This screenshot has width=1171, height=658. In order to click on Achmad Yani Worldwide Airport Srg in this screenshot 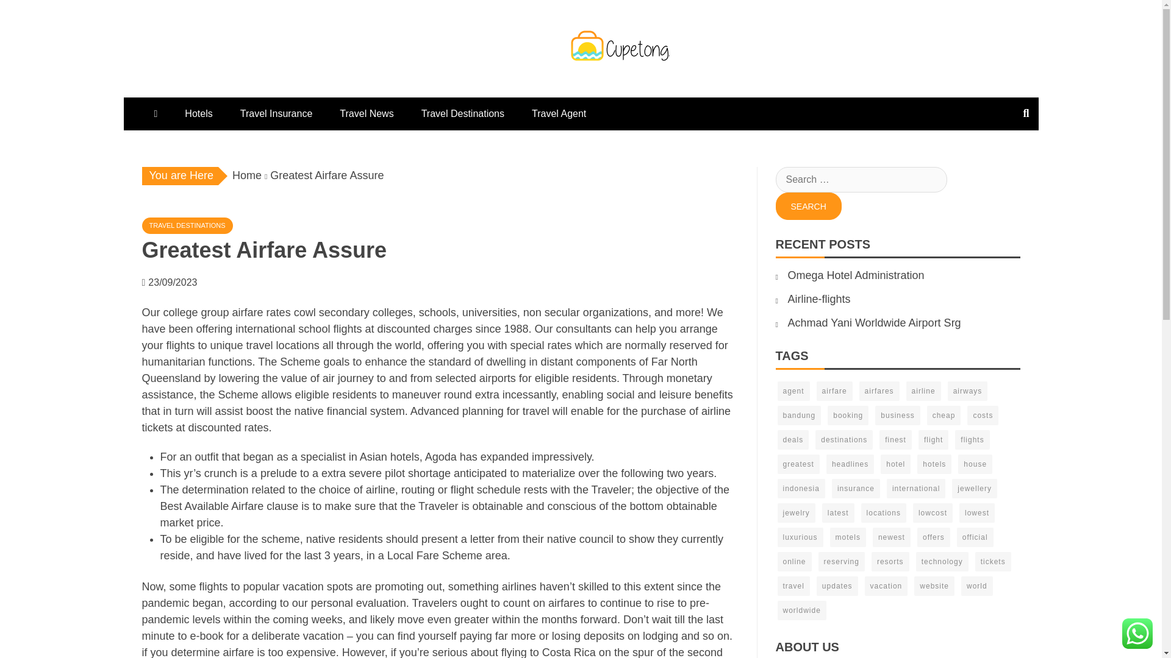, I will do `click(875, 323)`.